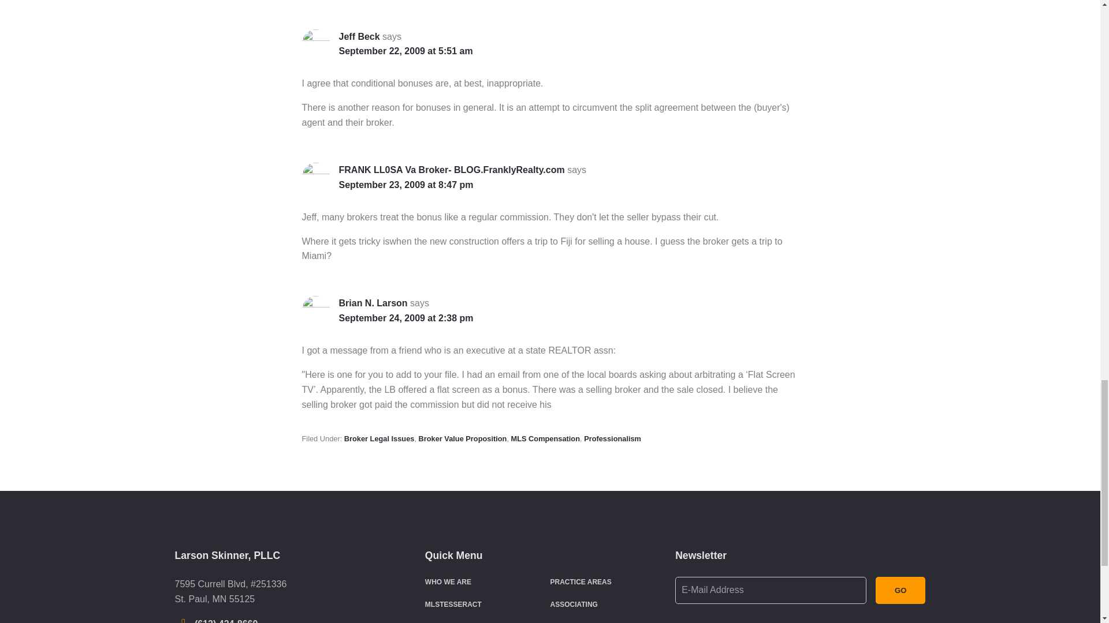 The image size is (1109, 623). Describe the element at coordinates (448, 582) in the screenshot. I see `WHO WE ARE` at that location.